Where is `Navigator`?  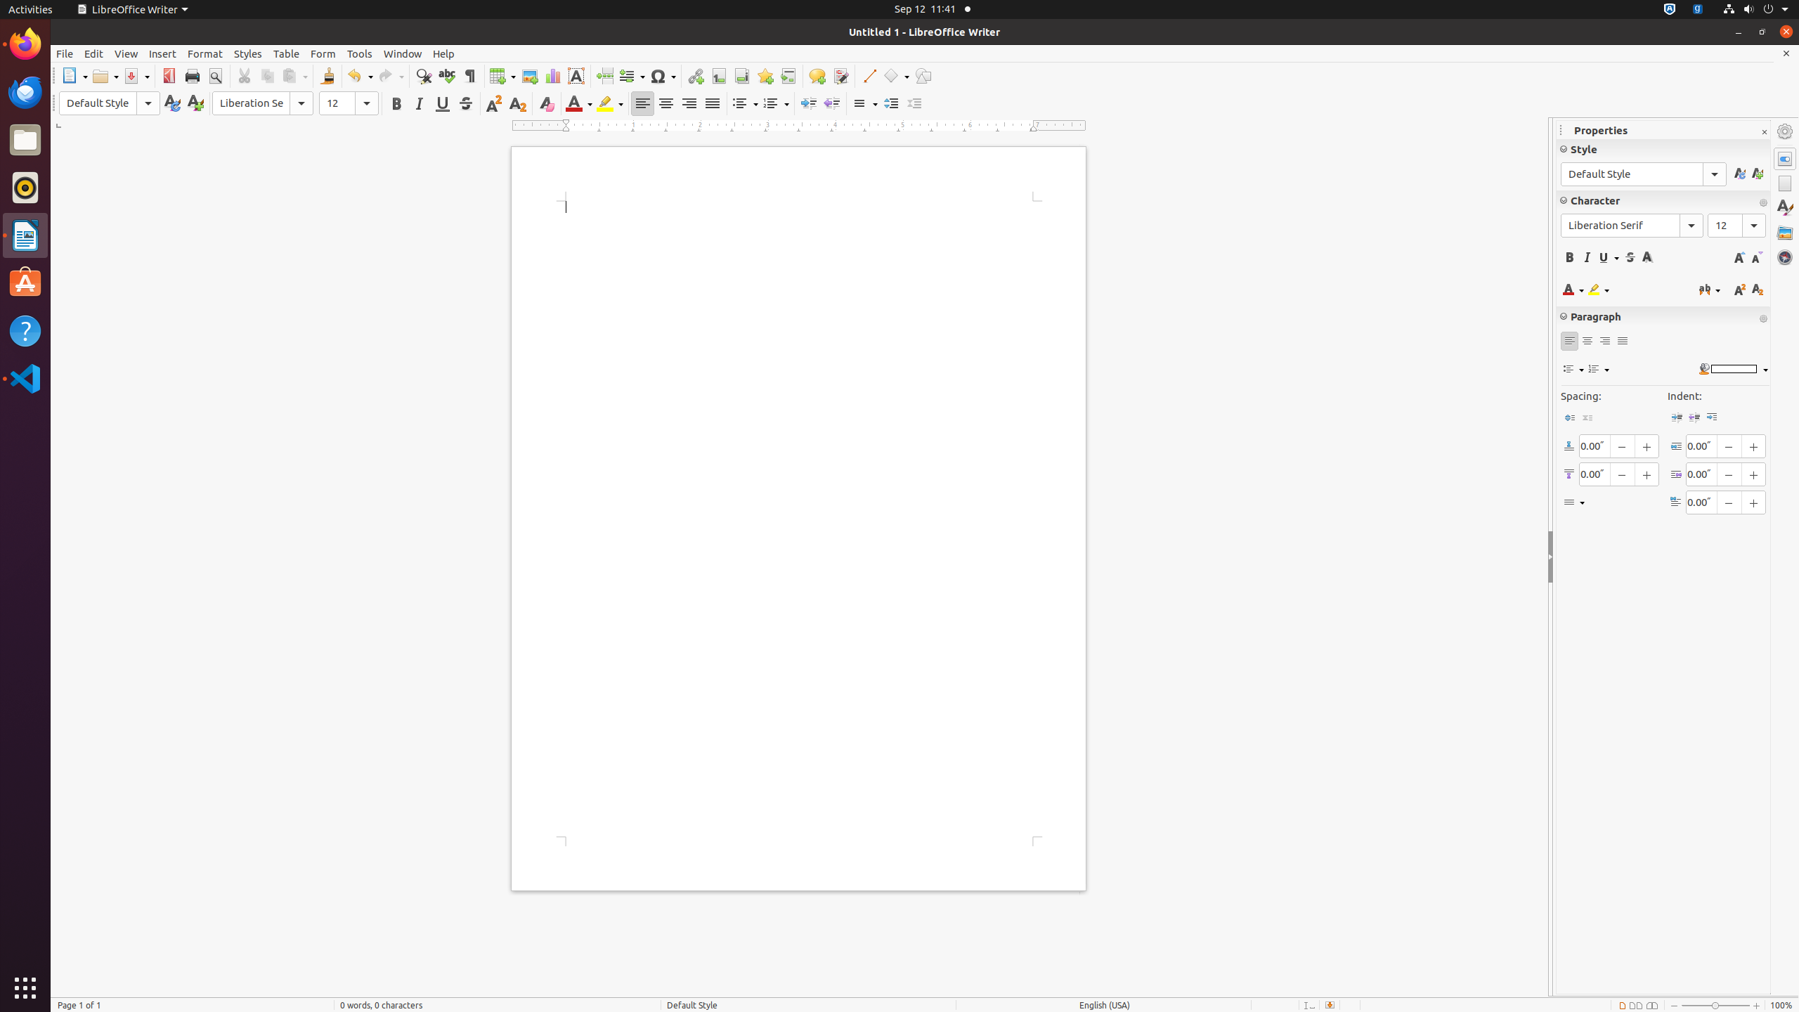
Navigator is located at coordinates (1785, 257).